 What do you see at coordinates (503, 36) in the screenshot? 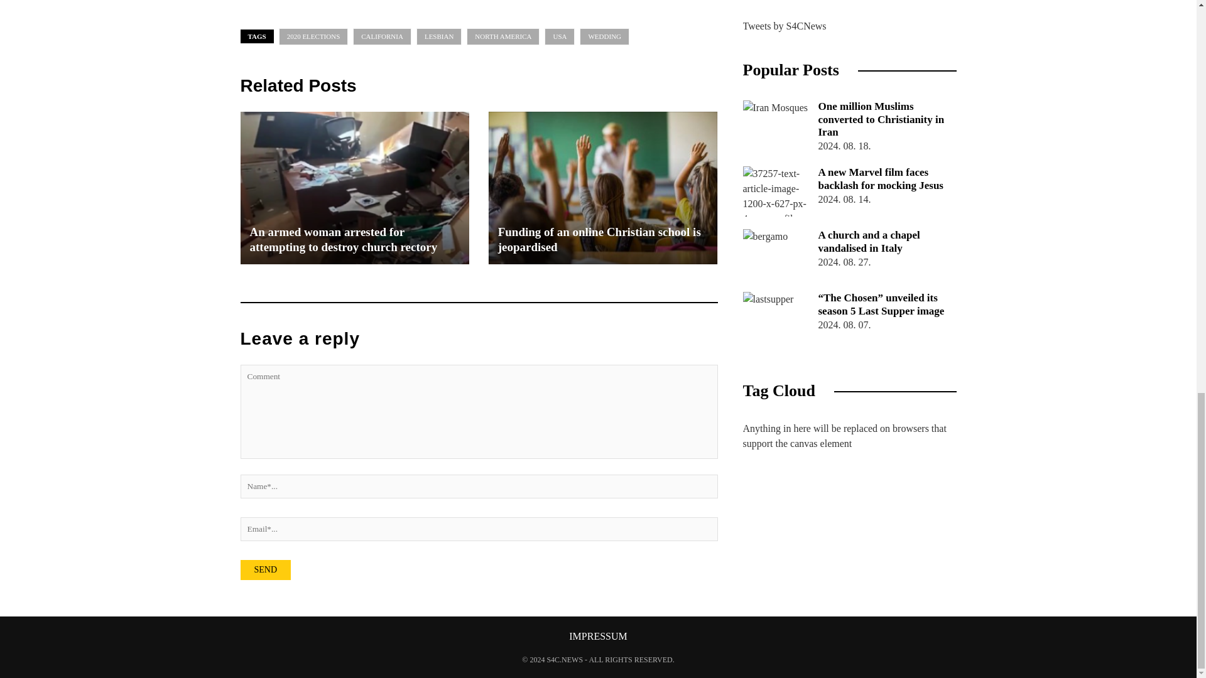
I see `View all posts tagged North America` at bounding box center [503, 36].